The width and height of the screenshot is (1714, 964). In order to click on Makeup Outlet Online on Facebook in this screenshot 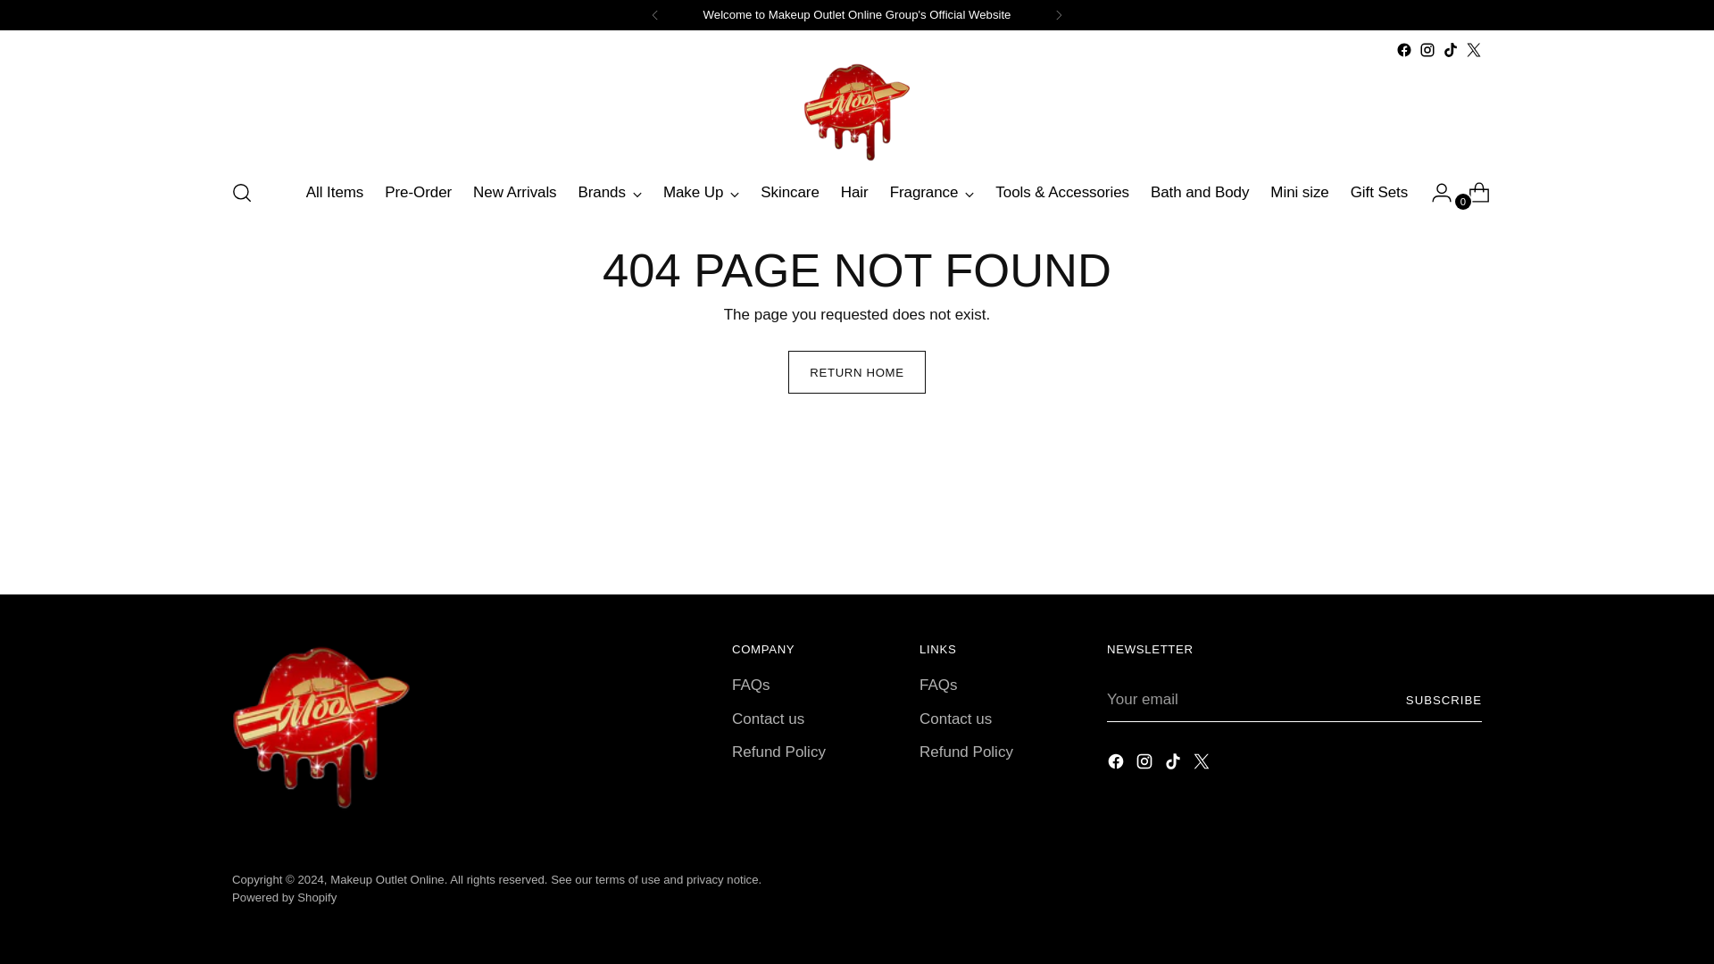, I will do `click(1404, 50)`.